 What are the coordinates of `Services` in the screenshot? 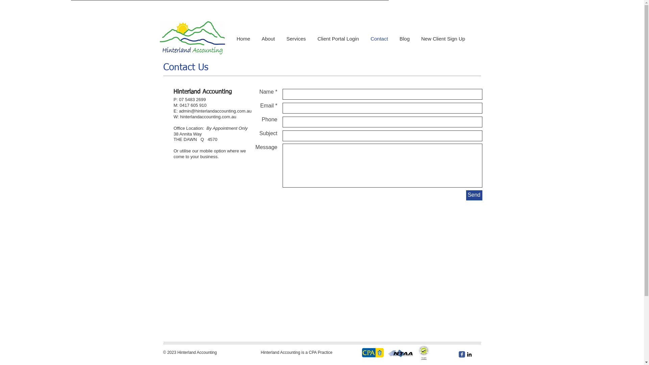 It's located at (296, 39).